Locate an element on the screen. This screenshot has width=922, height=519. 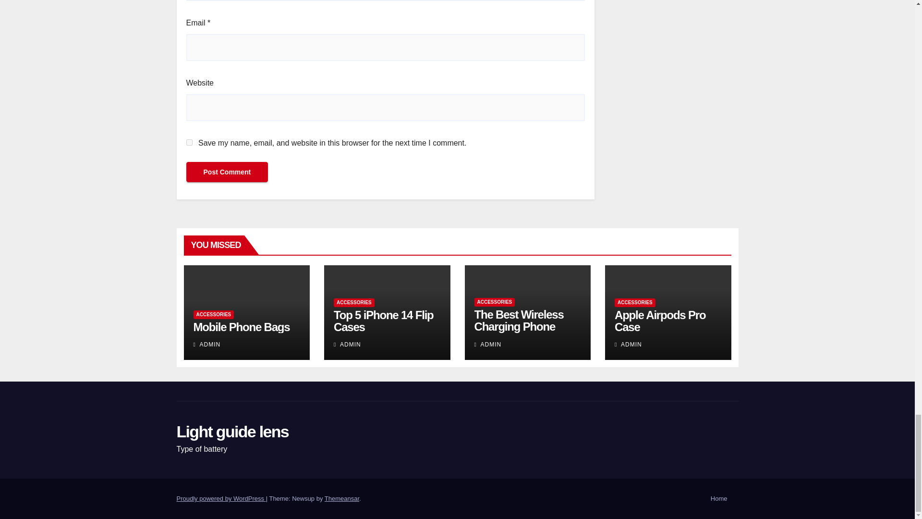
Permalink to: Mobile Phone Bags is located at coordinates (241, 327).